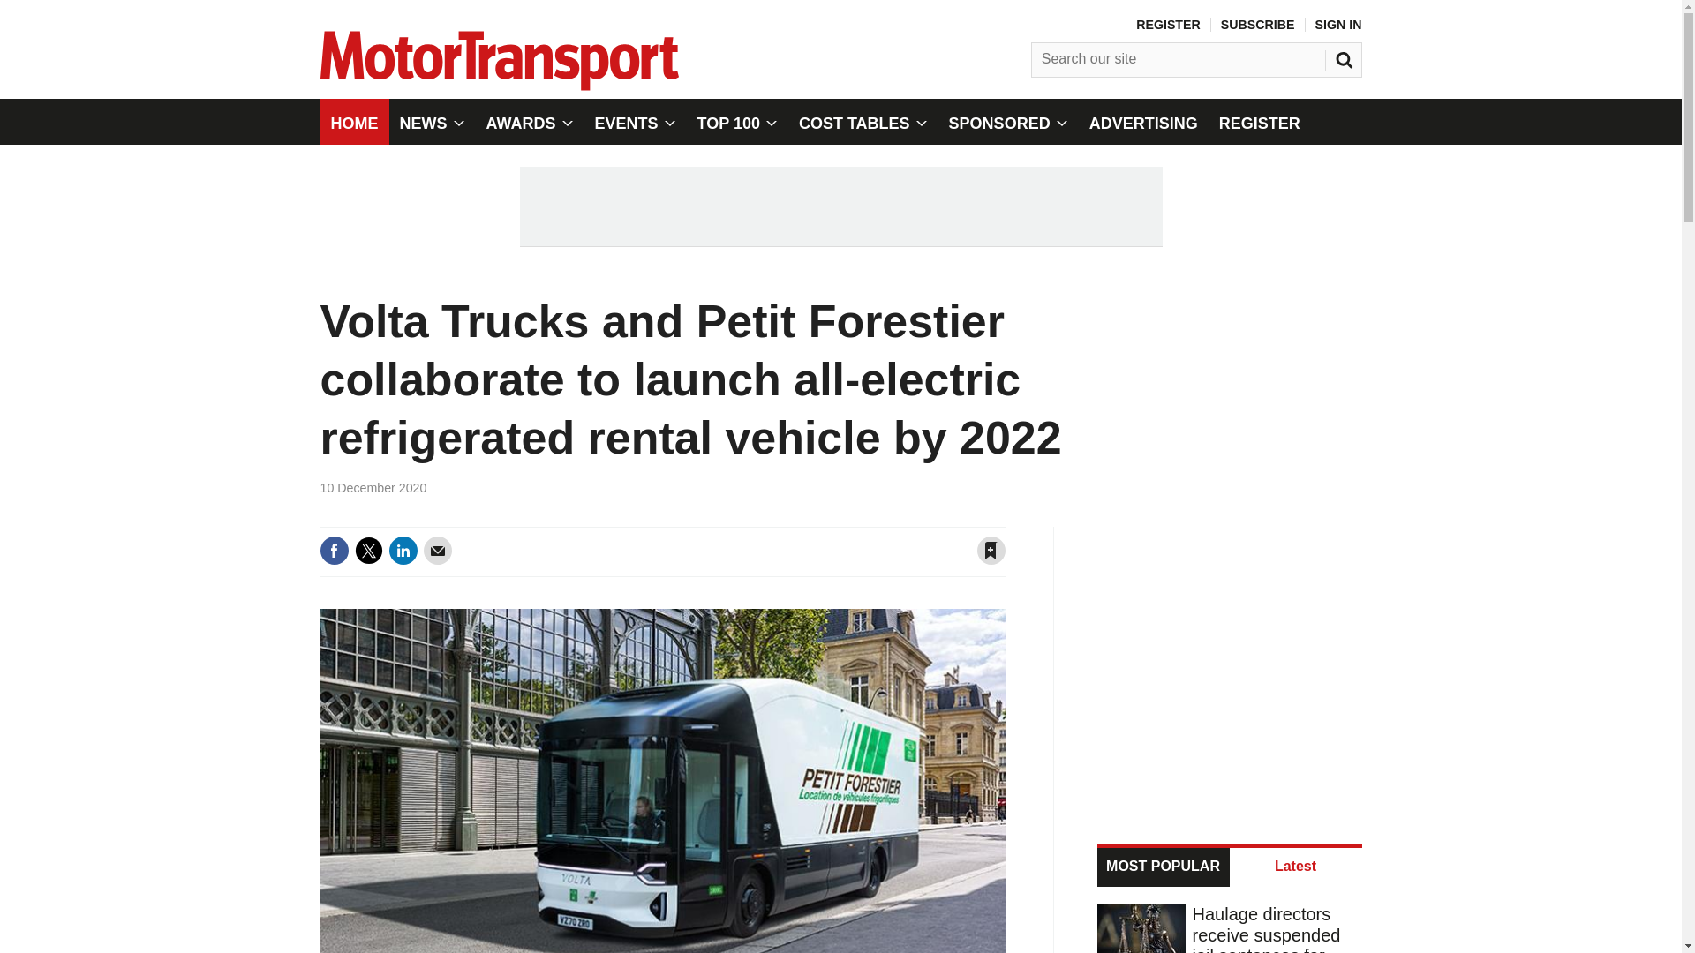 Image resolution: width=1695 pixels, height=953 pixels. What do you see at coordinates (840, 206) in the screenshot?
I see `3rd party ad content` at bounding box center [840, 206].